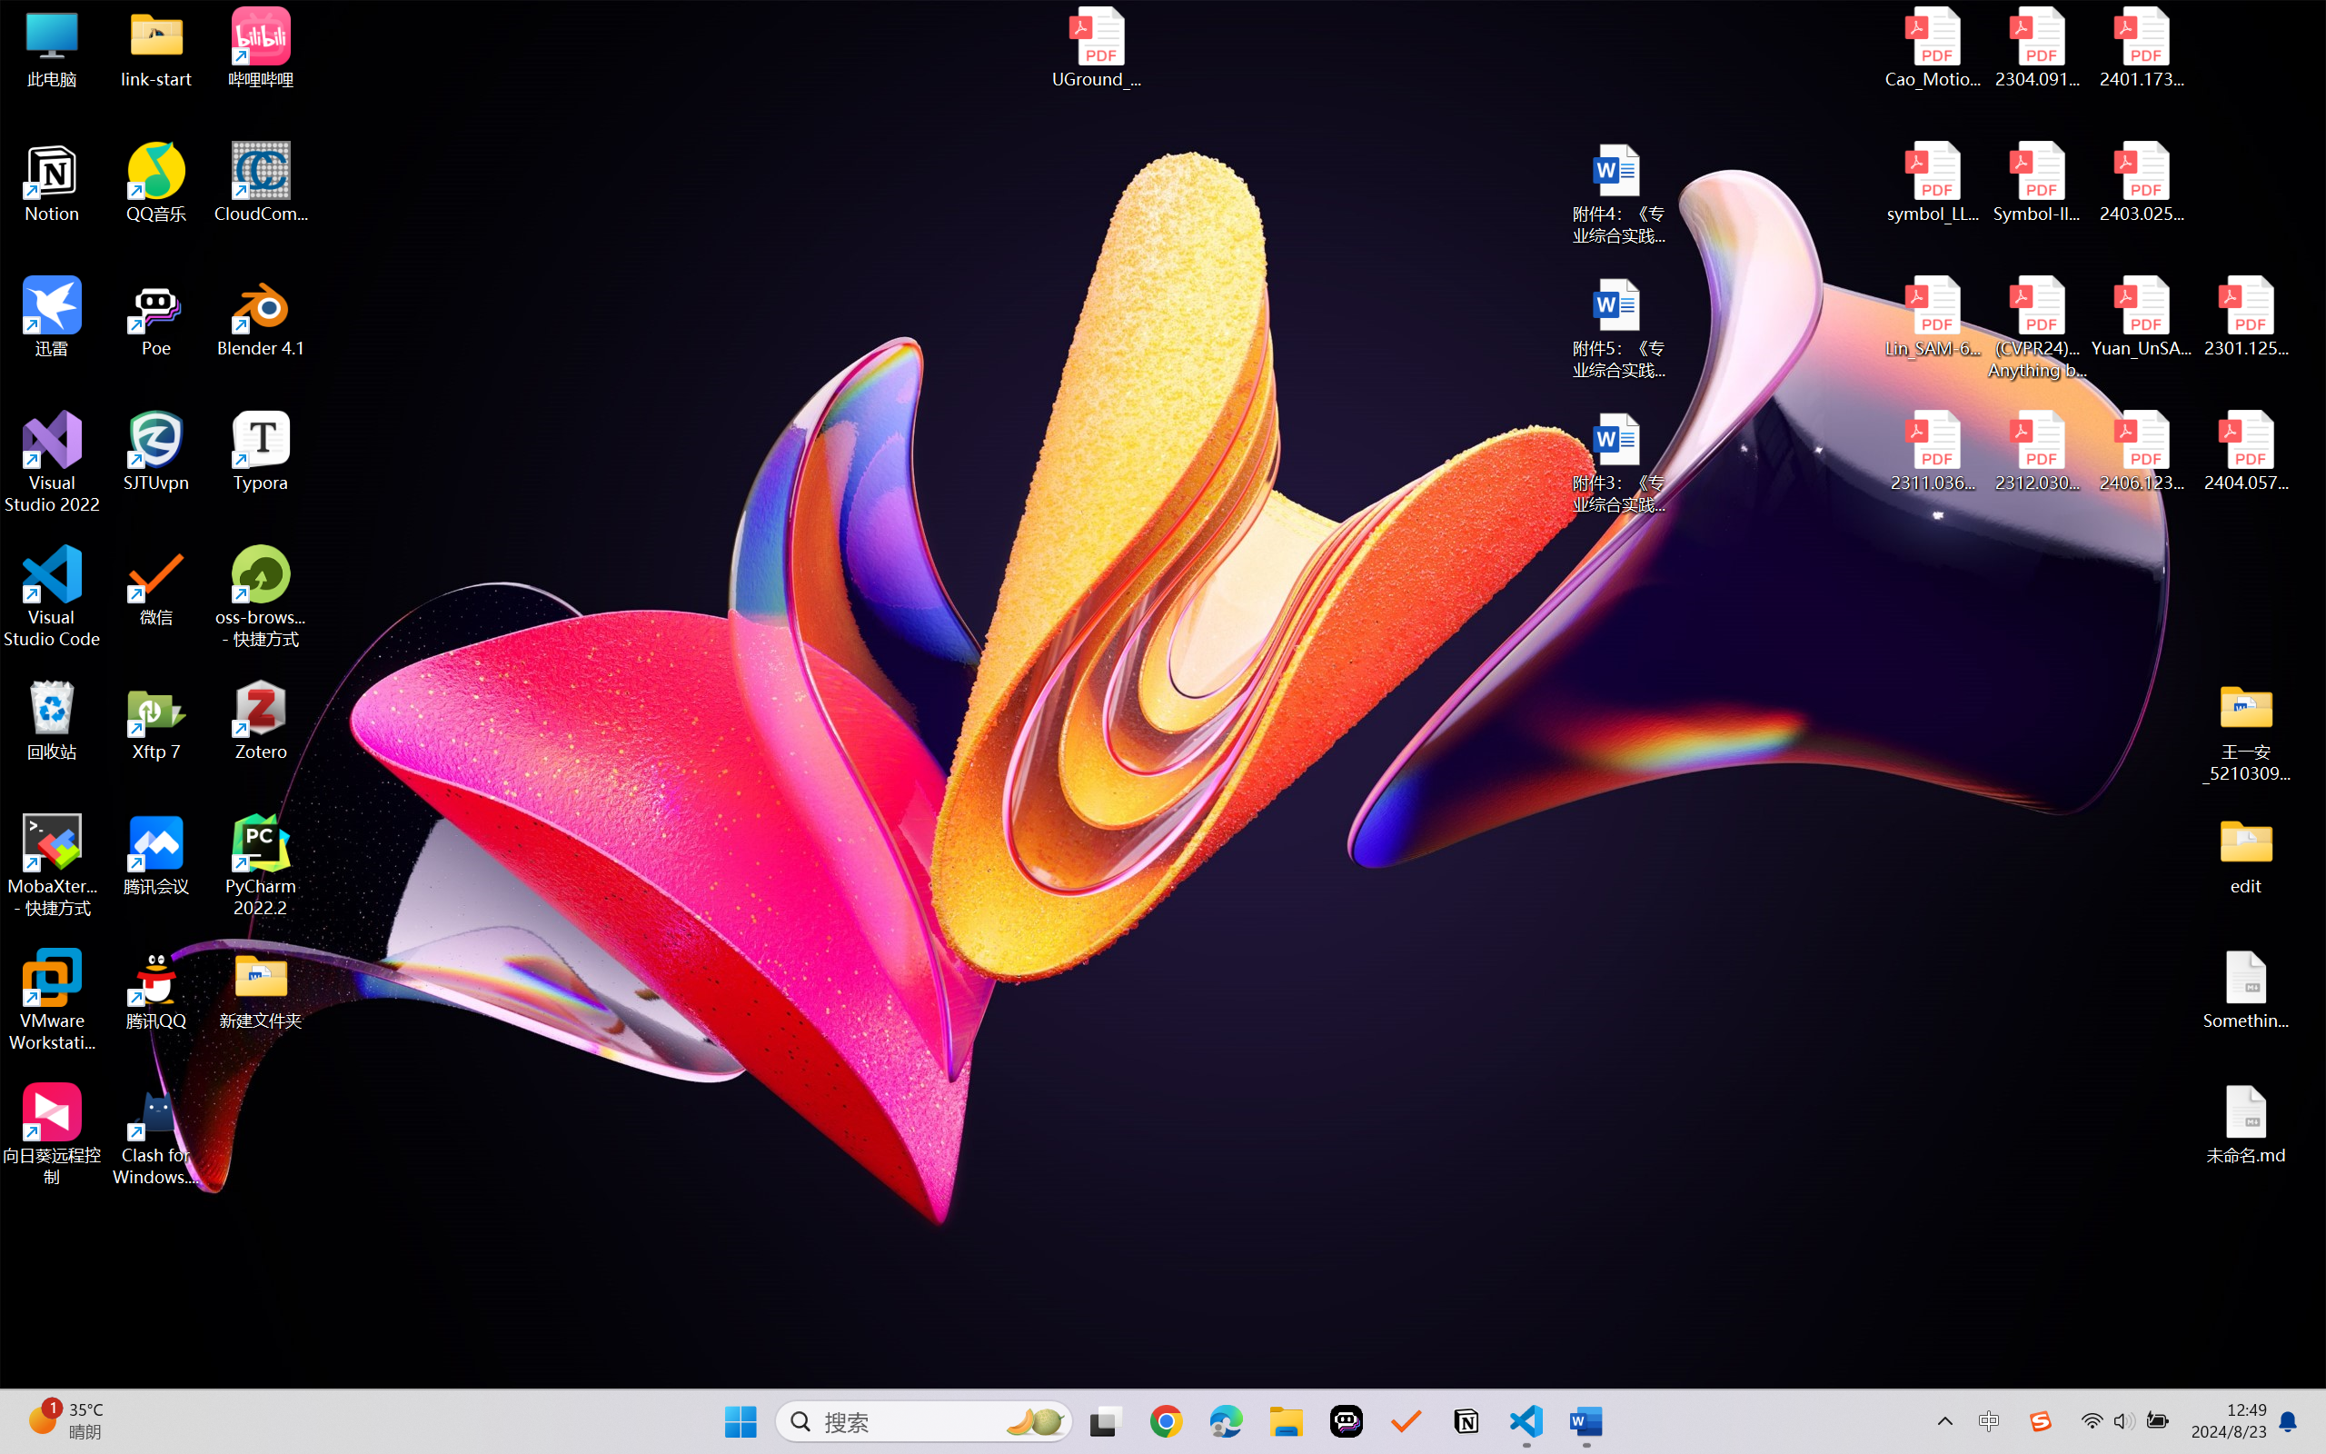 Image resolution: width=2326 pixels, height=1454 pixels. What do you see at coordinates (2246, 316) in the screenshot?
I see `2301.12597v3.pdf` at bounding box center [2246, 316].